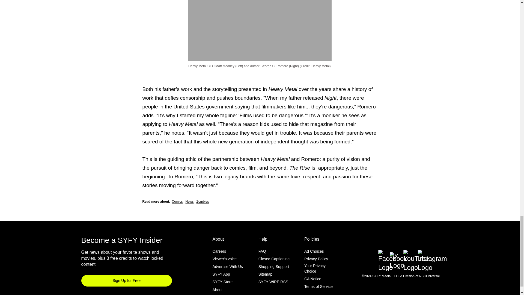 The width and height of the screenshot is (524, 295). I want to click on News, so click(189, 202).